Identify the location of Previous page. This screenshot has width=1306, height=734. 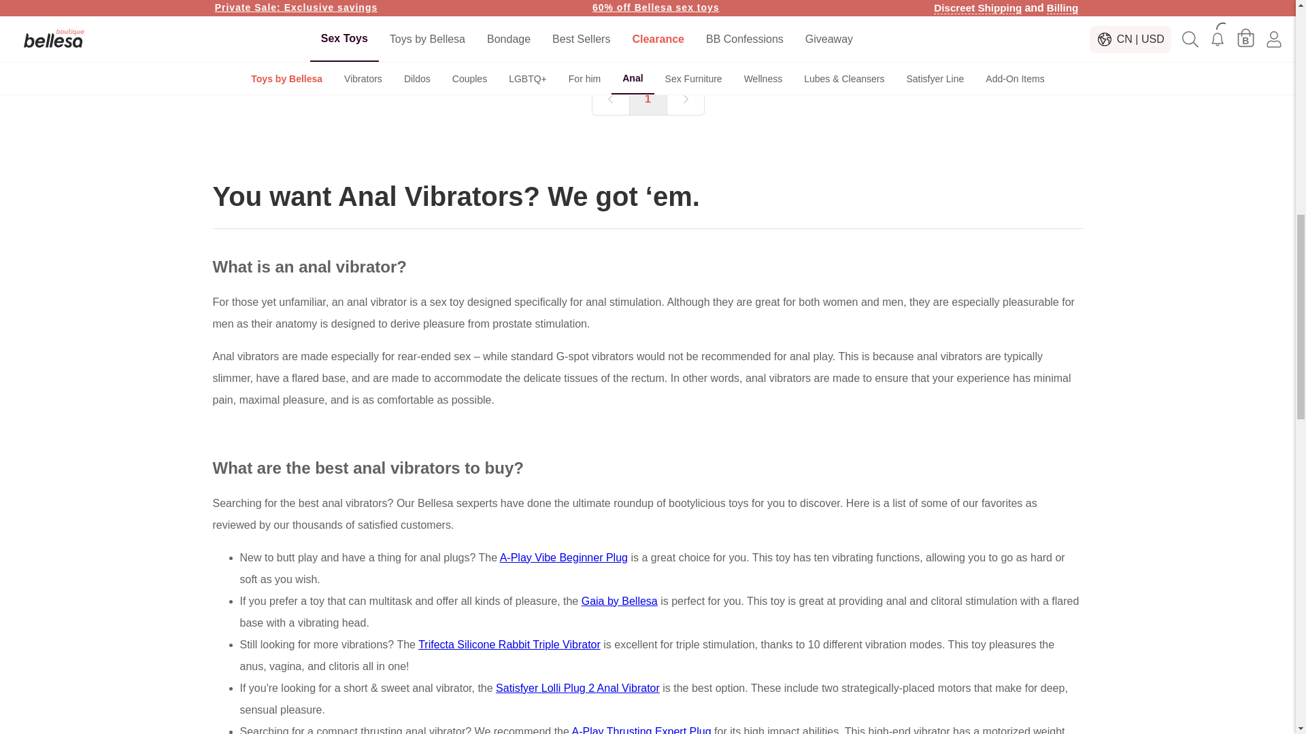
(610, 99).